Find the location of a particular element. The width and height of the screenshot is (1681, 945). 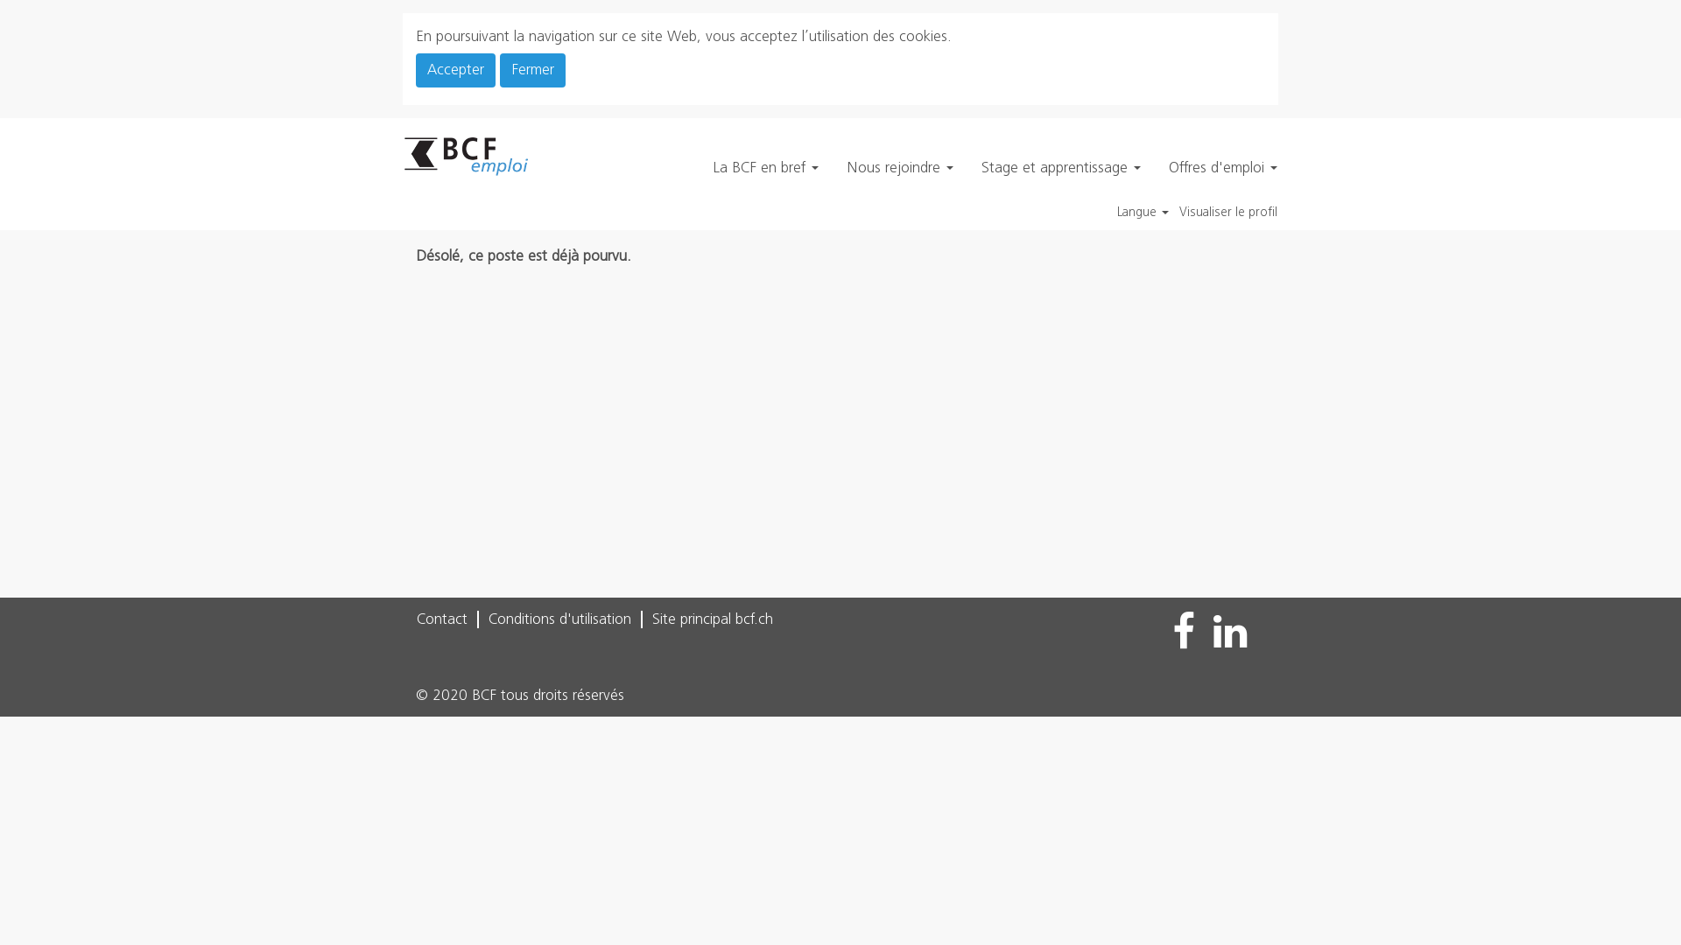

Fermer is located at coordinates (532, 71).